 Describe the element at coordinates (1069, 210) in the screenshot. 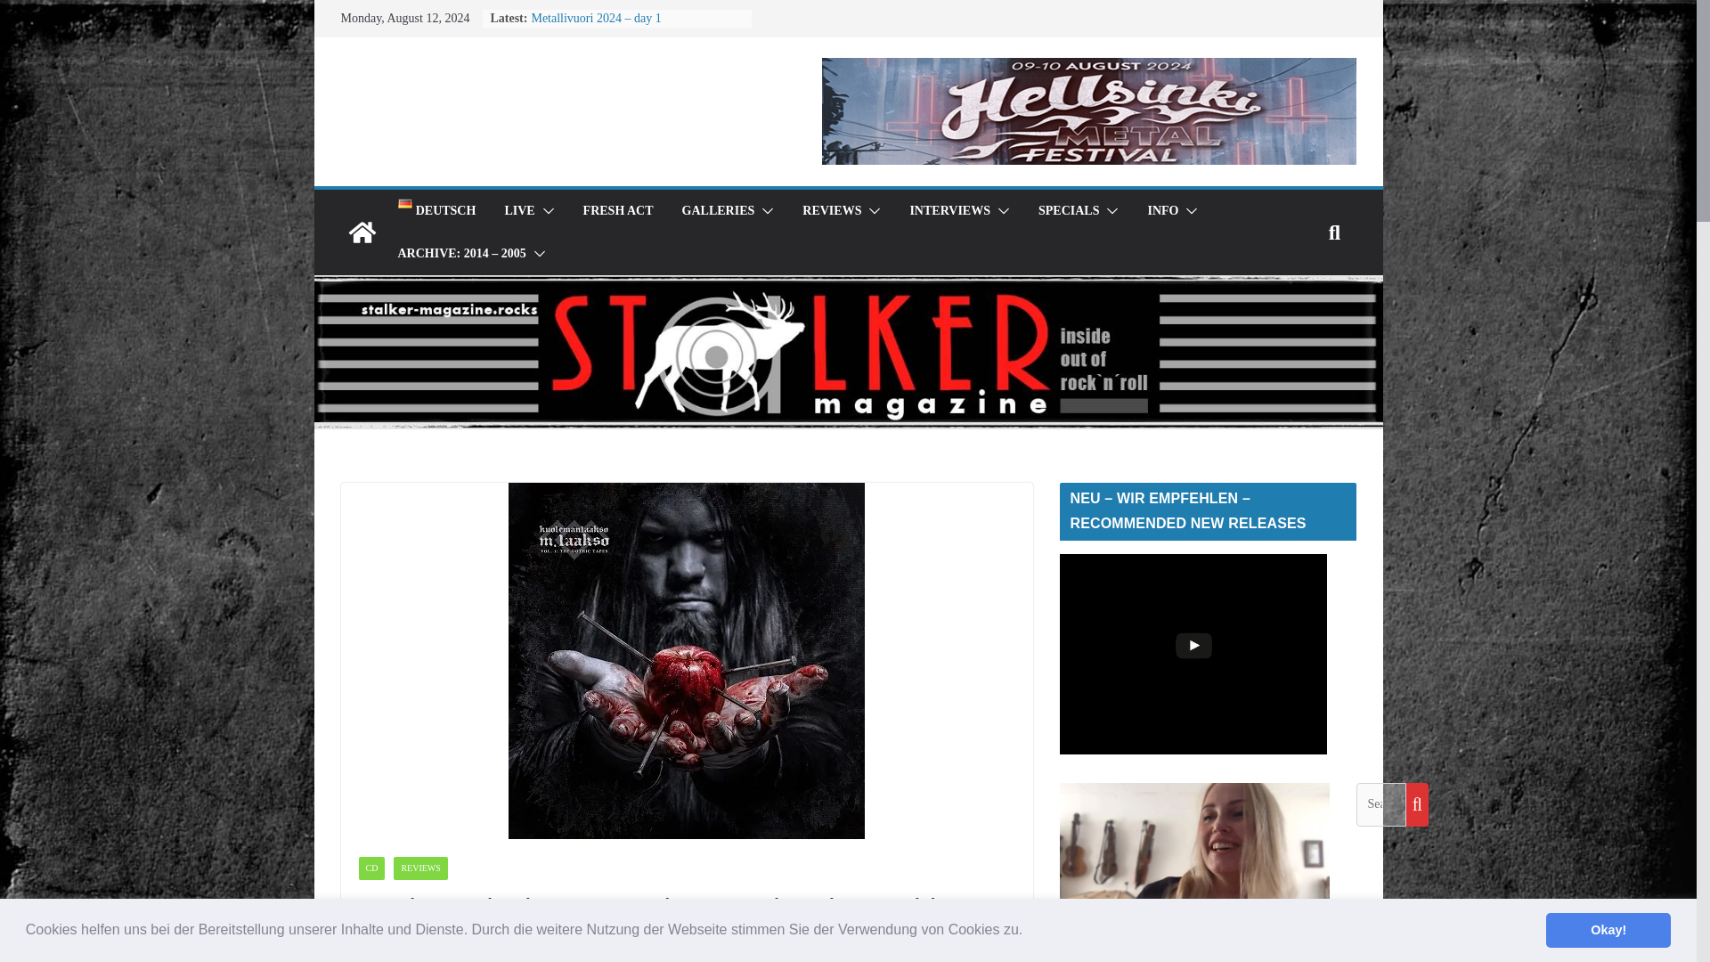

I see `SPECIALS` at that location.